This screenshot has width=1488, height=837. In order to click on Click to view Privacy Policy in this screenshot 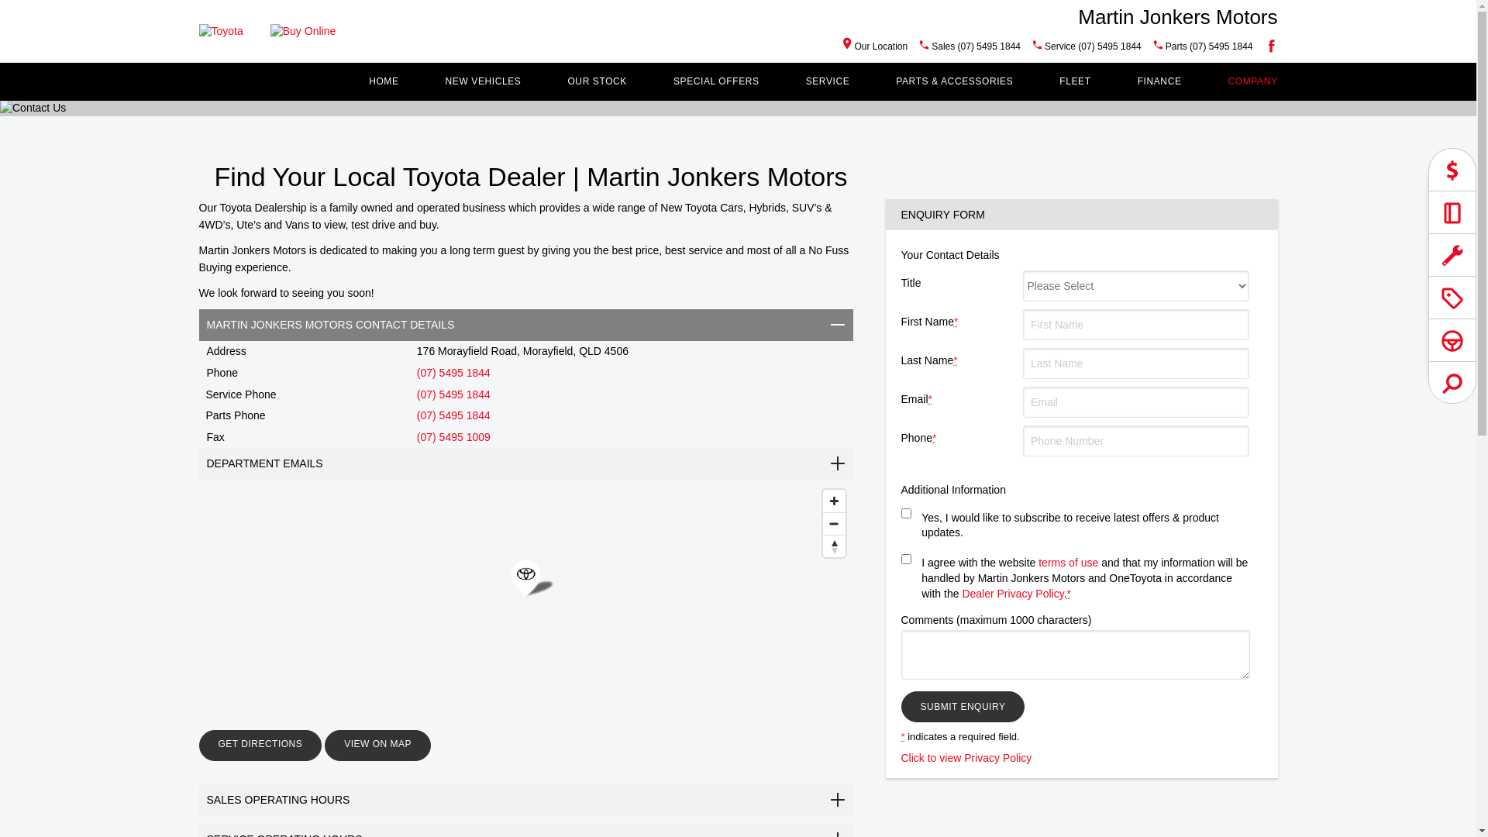, I will do `click(966, 758)`.